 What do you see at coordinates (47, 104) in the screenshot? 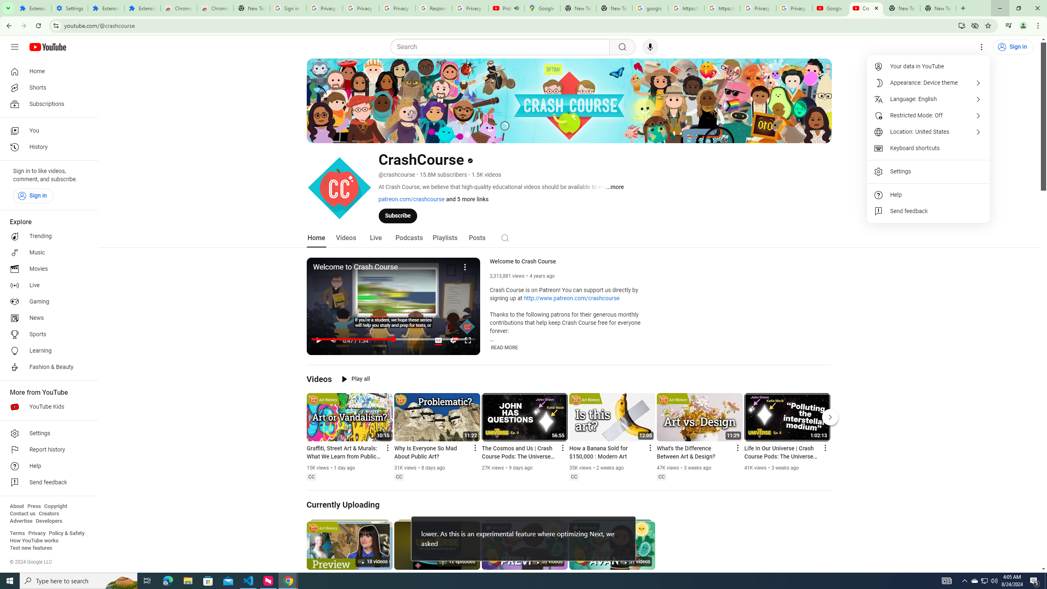
I see `Subscriptions` at bounding box center [47, 104].